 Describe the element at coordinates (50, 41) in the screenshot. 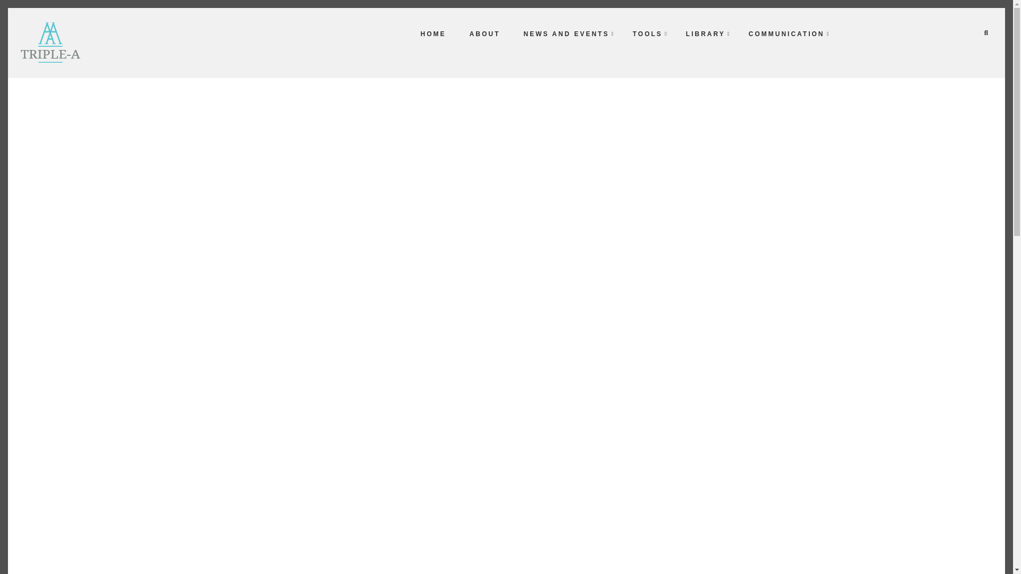

I see `Home` at that location.